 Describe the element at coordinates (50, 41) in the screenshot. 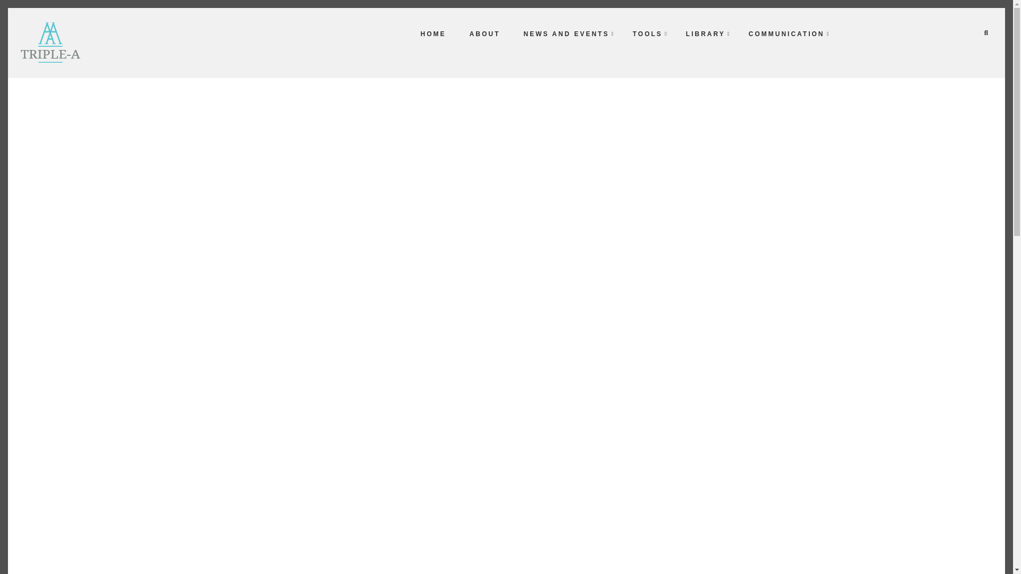

I see `Home` at that location.